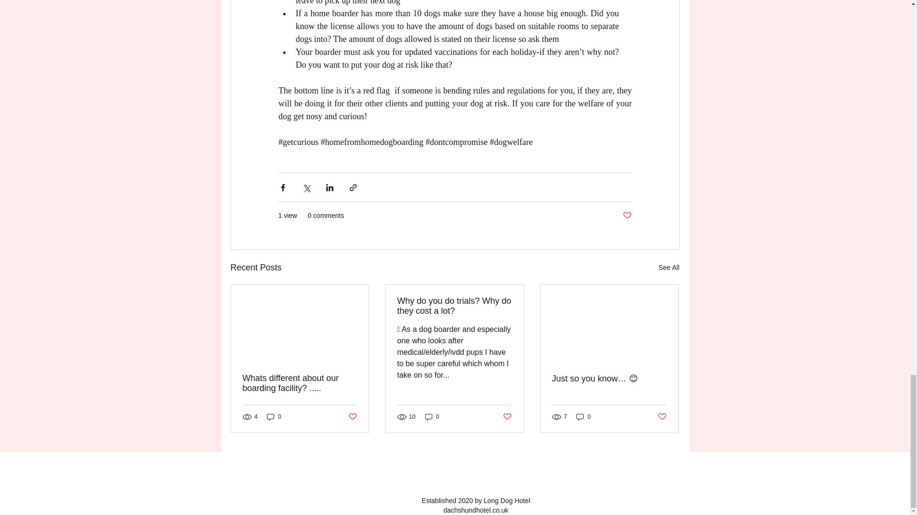 This screenshot has width=917, height=515. I want to click on 0, so click(584, 417).